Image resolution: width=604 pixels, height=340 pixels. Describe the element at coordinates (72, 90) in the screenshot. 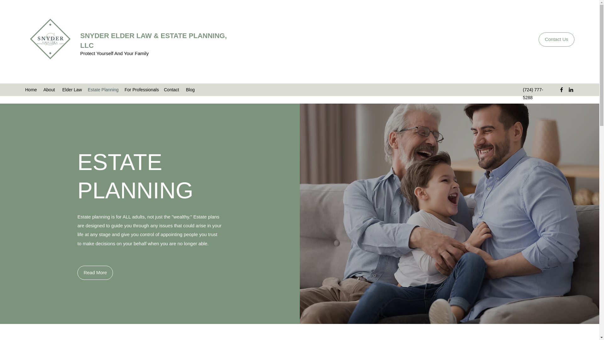

I see `Elder Law` at that location.